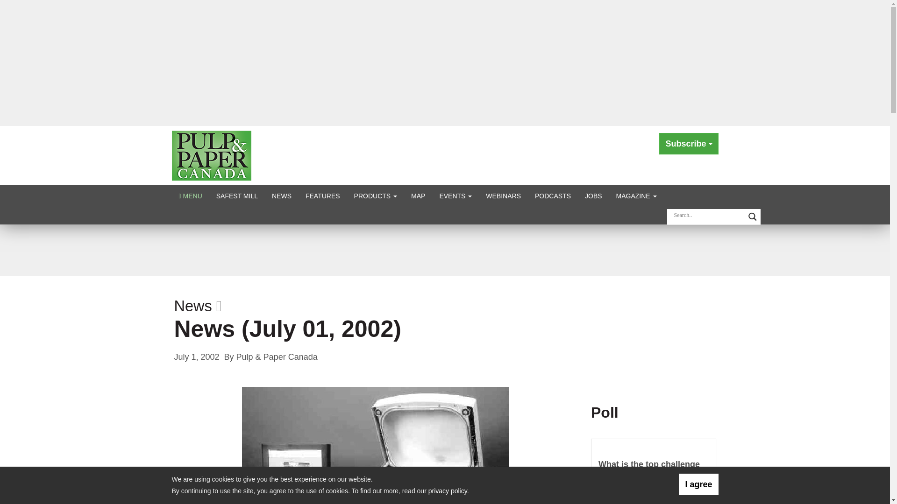 This screenshot has height=504, width=897. What do you see at coordinates (191, 196) in the screenshot?
I see `Click to show site navigation` at bounding box center [191, 196].